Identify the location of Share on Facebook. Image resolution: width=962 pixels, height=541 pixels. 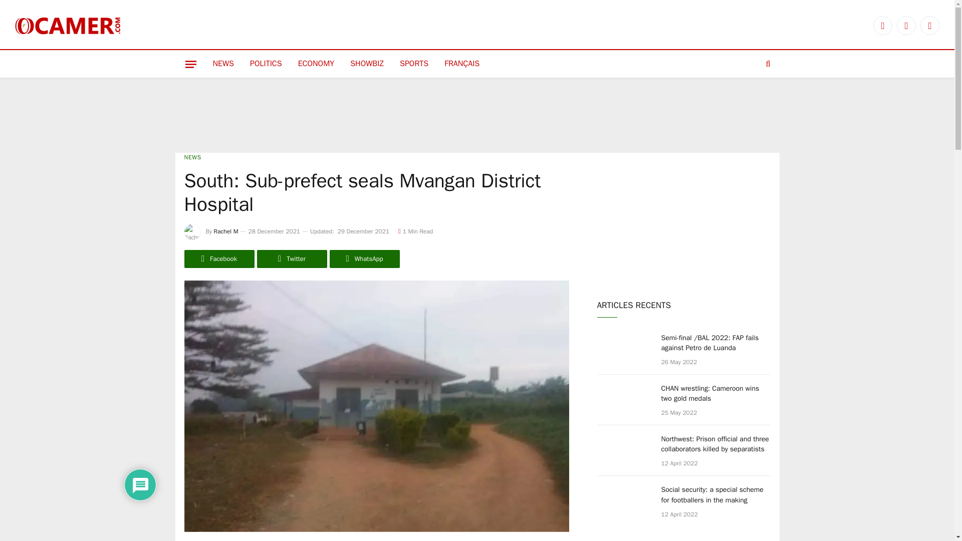
(219, 258).